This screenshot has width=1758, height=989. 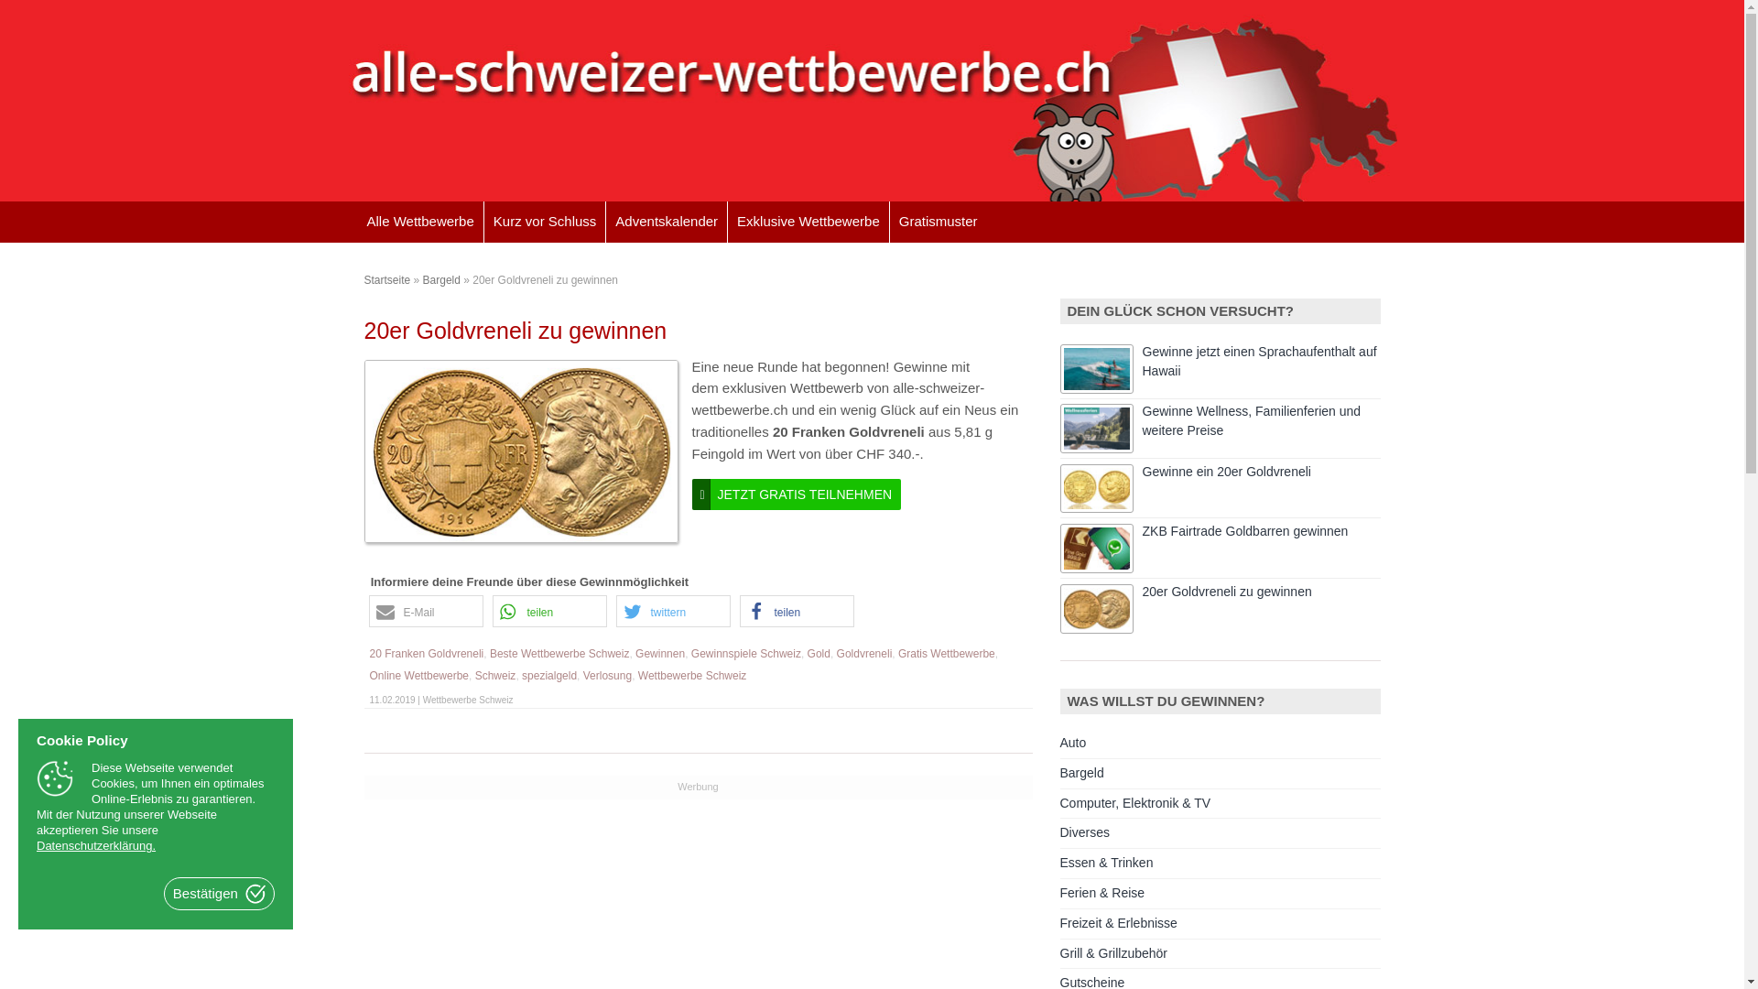 I want to click on Gewinnspiele Schweiz, so click(x=746, y=654).